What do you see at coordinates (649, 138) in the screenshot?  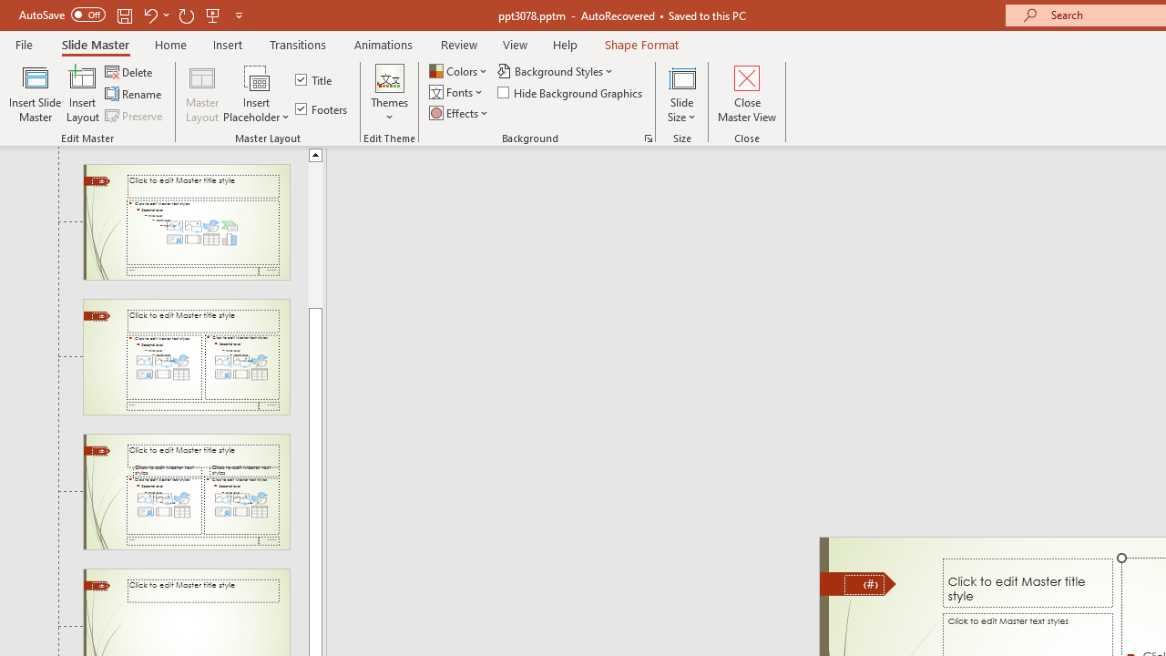 I see `Format Background...` at bounding box center [649, 138].